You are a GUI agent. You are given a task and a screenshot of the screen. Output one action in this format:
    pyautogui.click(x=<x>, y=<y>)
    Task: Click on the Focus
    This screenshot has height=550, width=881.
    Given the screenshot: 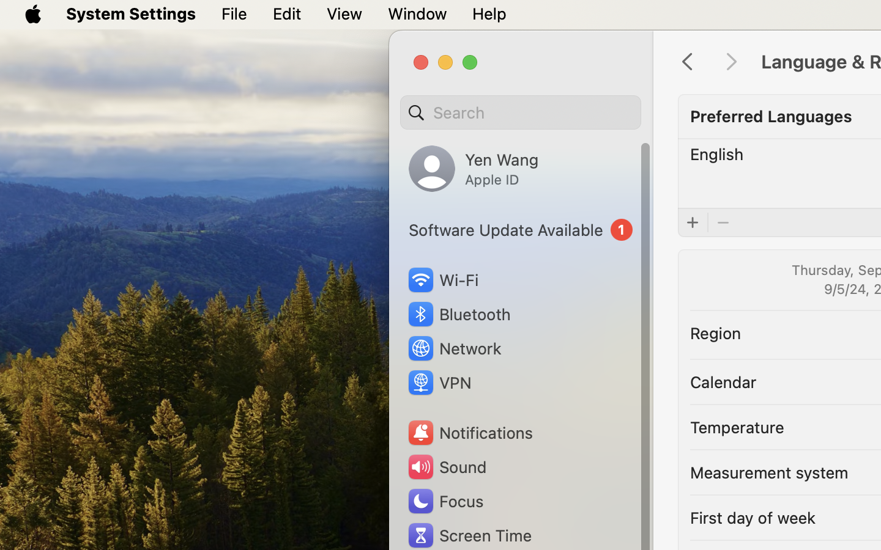 What is the action you would take?
    pyautogui.click(x=445, y=501)
    